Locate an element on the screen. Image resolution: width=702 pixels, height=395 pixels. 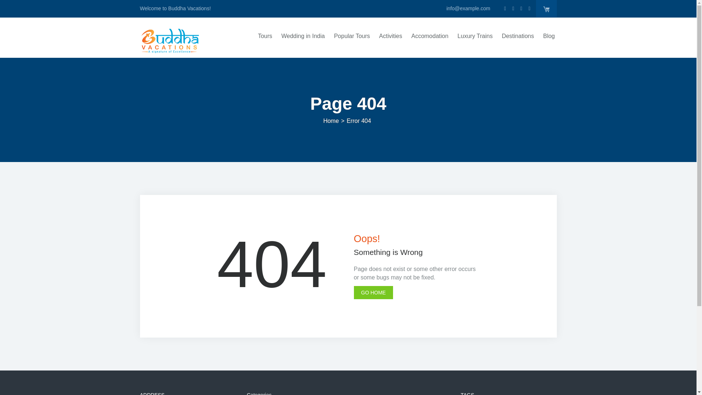
Popular Tours is located at coordinates (352, 42).